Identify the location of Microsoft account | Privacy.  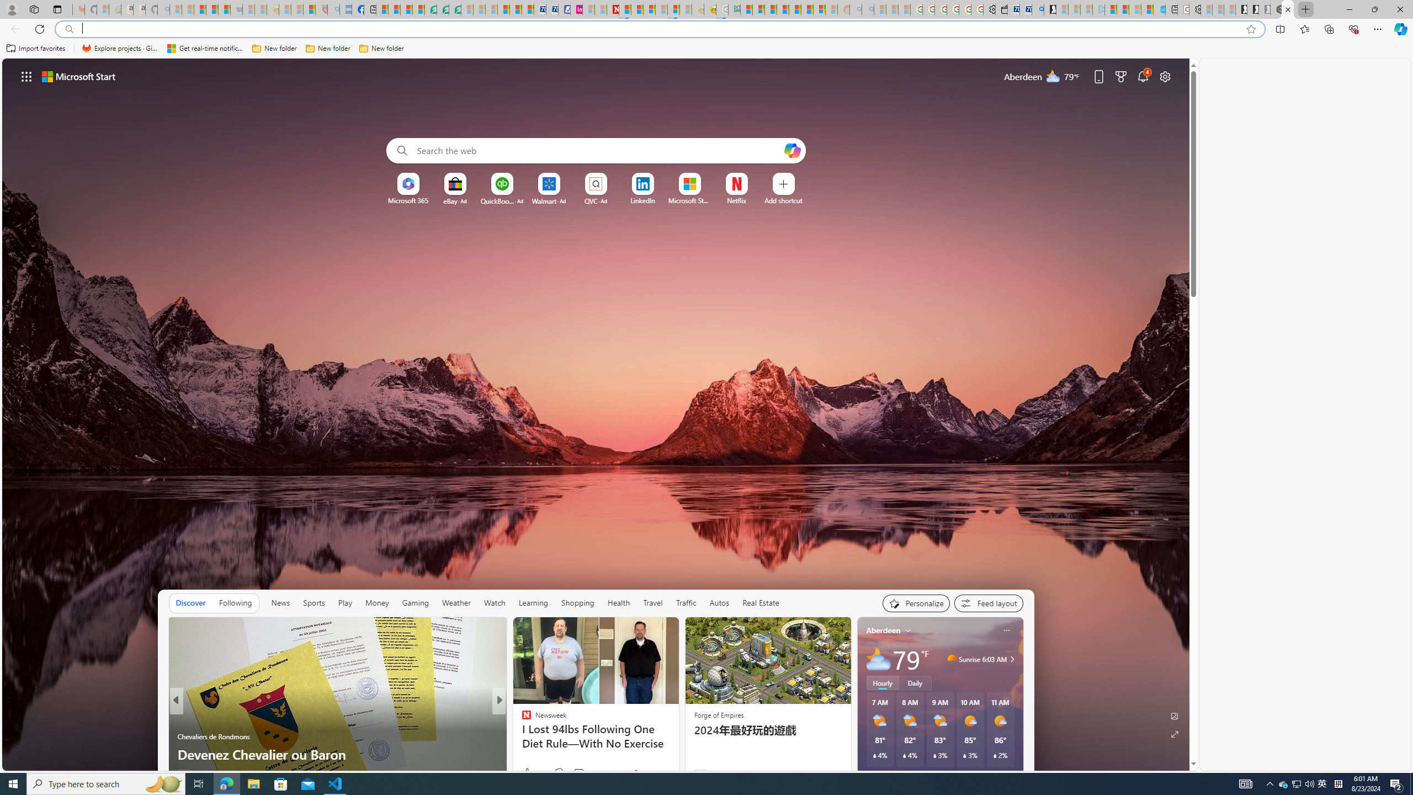
(758, 9).